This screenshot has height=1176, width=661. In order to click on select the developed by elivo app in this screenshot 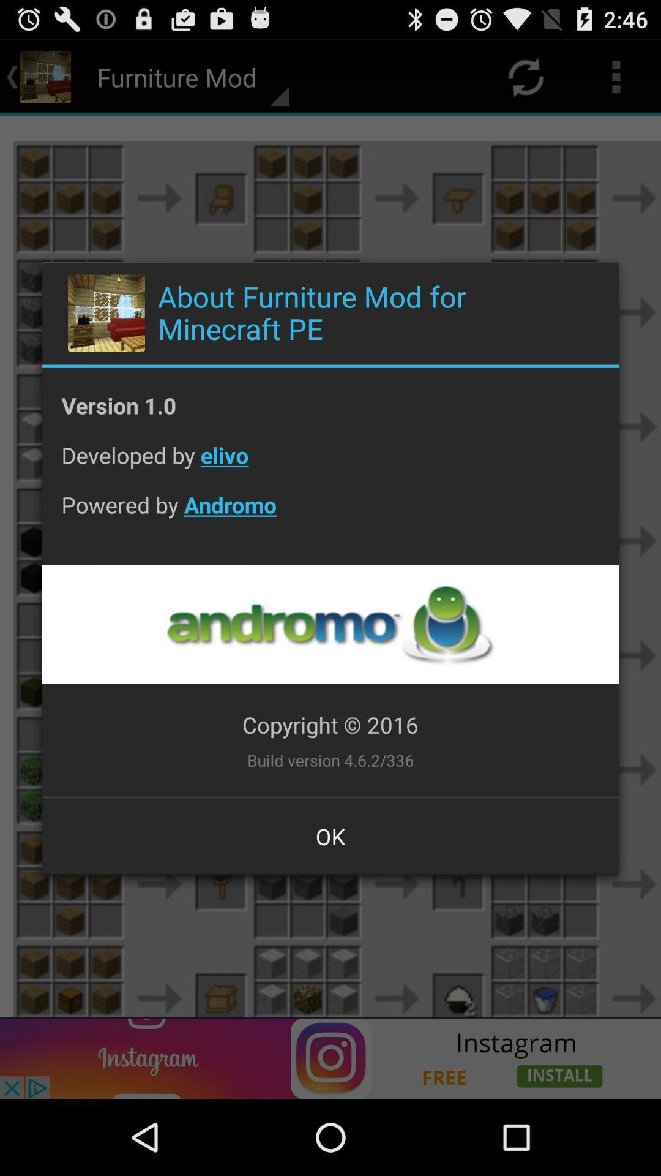, I will do `click(330, 464)`.